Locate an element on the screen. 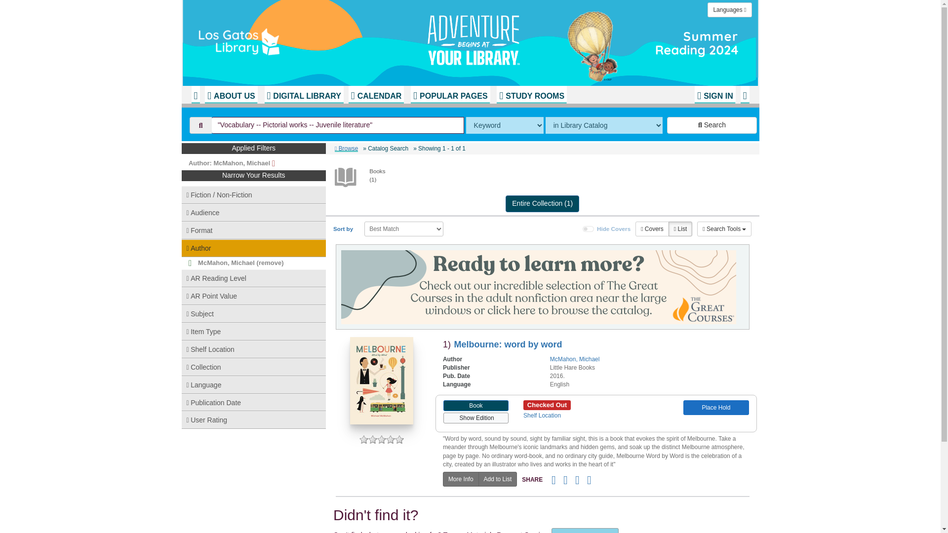 The width and height of the screenshot is (948, 533). "Vocabulary -- Pictorial works -- Juvenile literature" is located at coordinates (338, 125).